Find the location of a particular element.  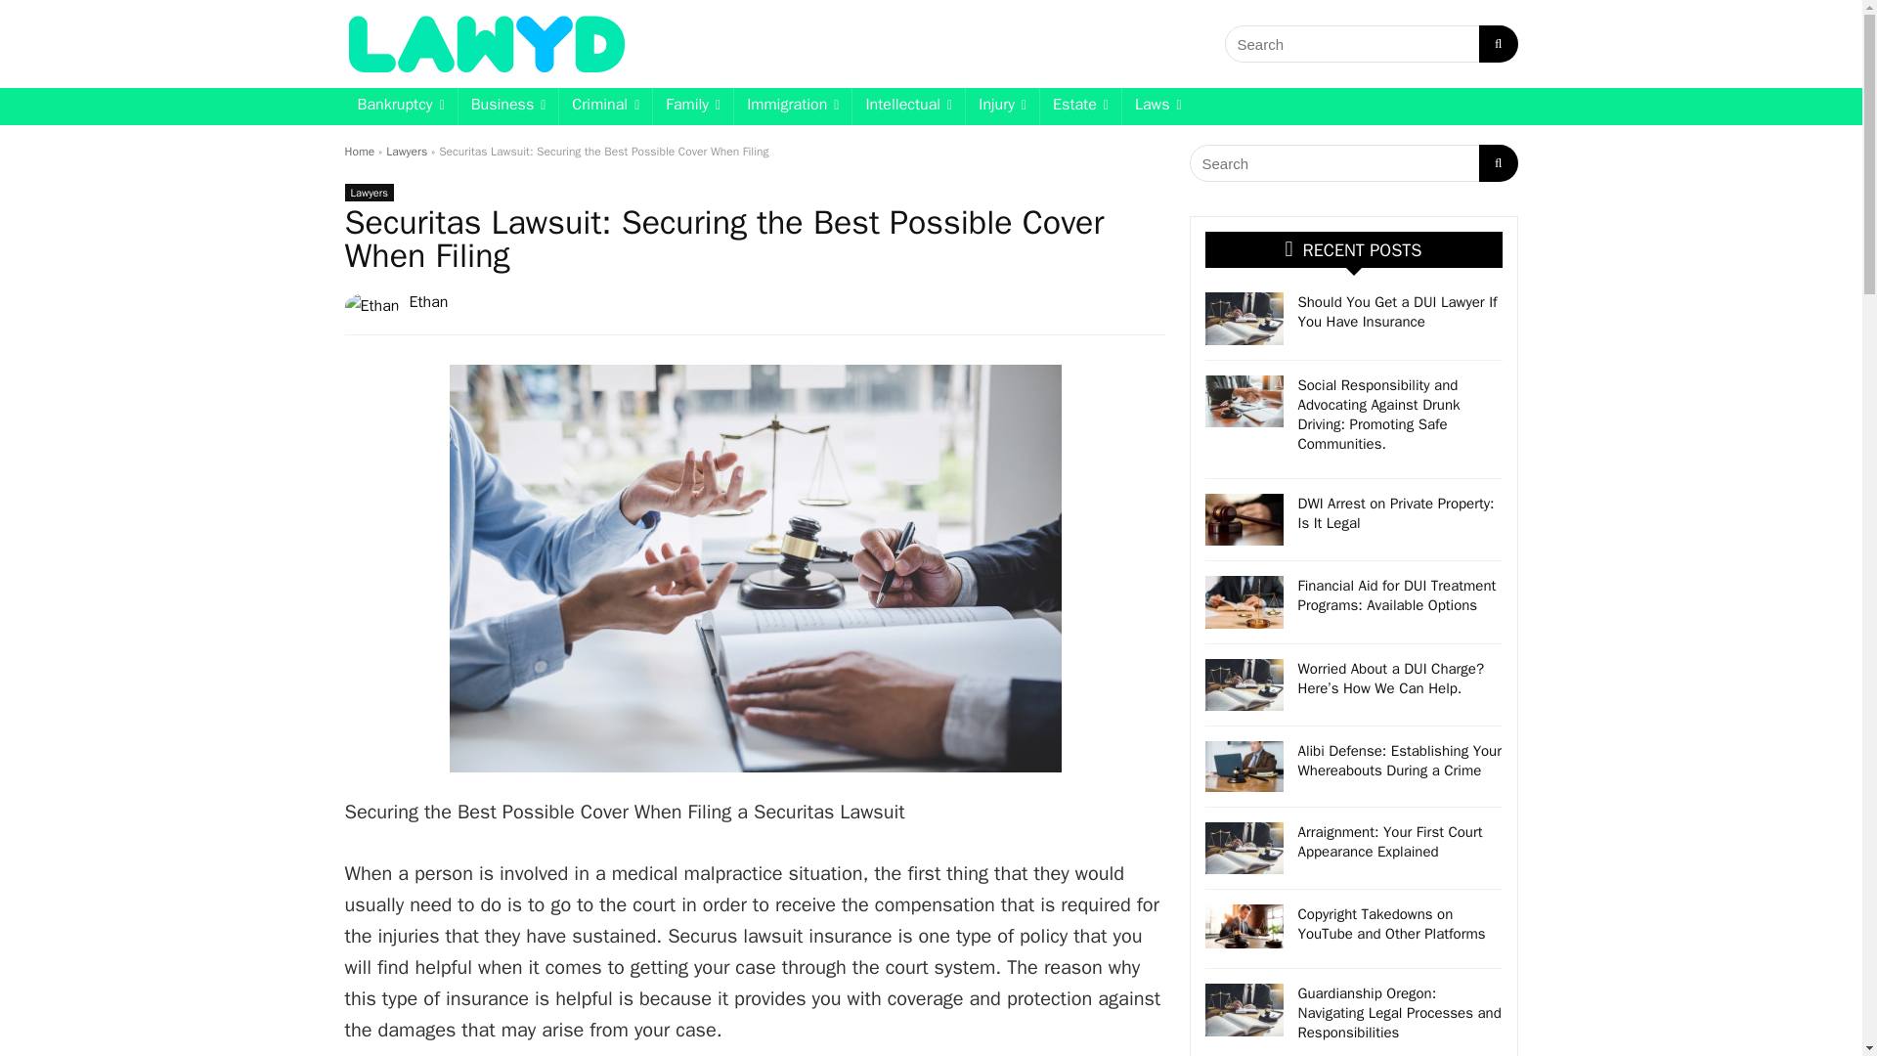

View all posts in Lawyers is located at coordinates (368, 192).